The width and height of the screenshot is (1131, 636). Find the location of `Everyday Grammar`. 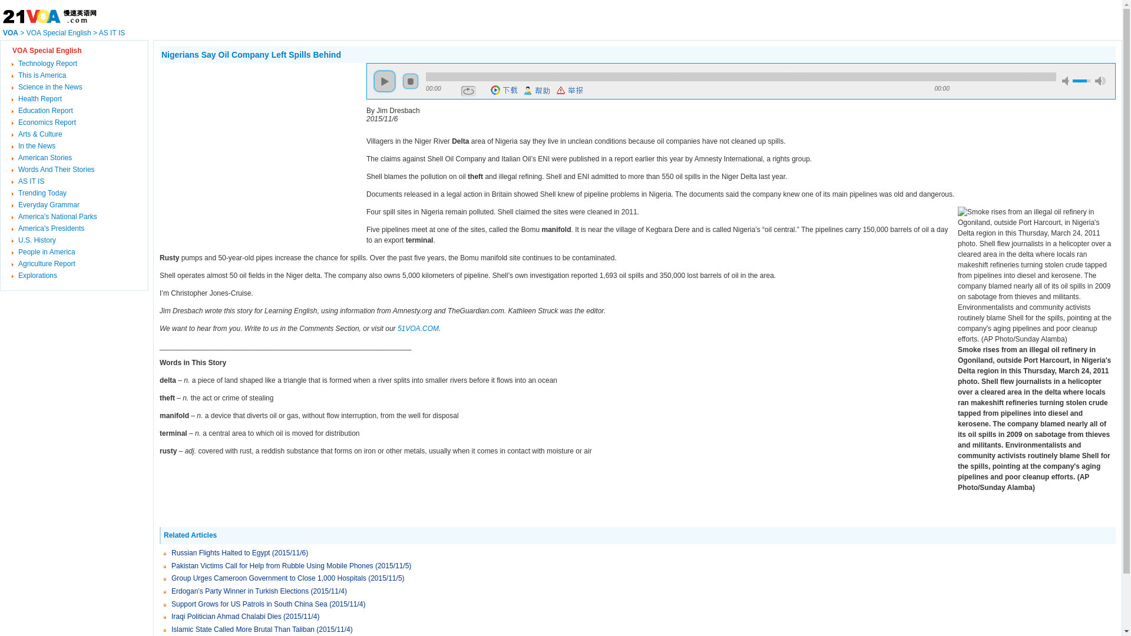

Everyday Grammar is located at coordinates (49, 205).